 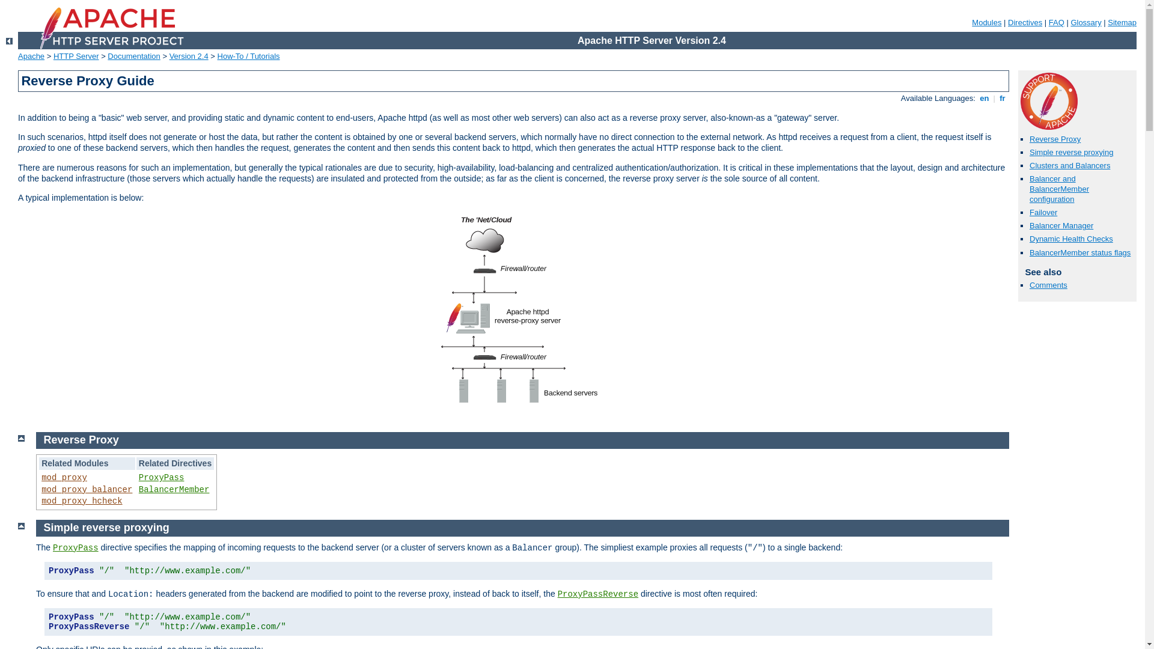 What do you see at coordinates (987, 23) in the screenshot?
I see `Modules` at bounding box center [987, 23].